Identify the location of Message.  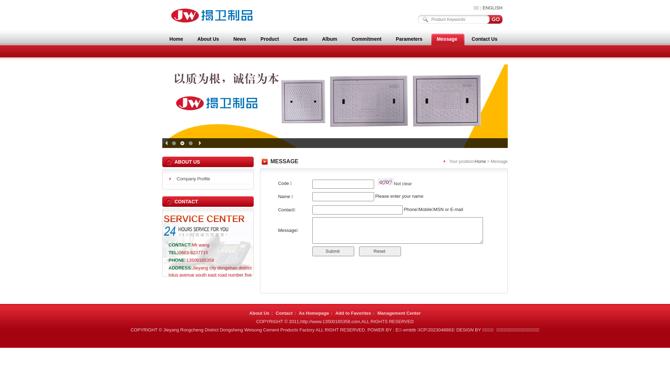
(447, 39).